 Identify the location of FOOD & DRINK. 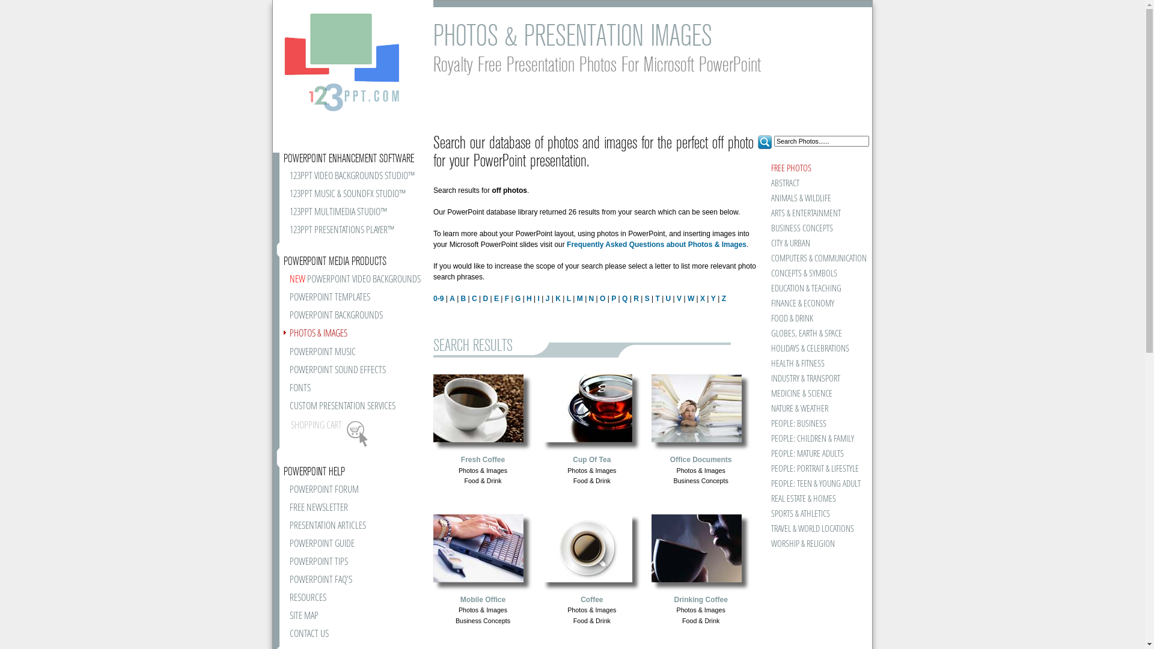
(815, 320).